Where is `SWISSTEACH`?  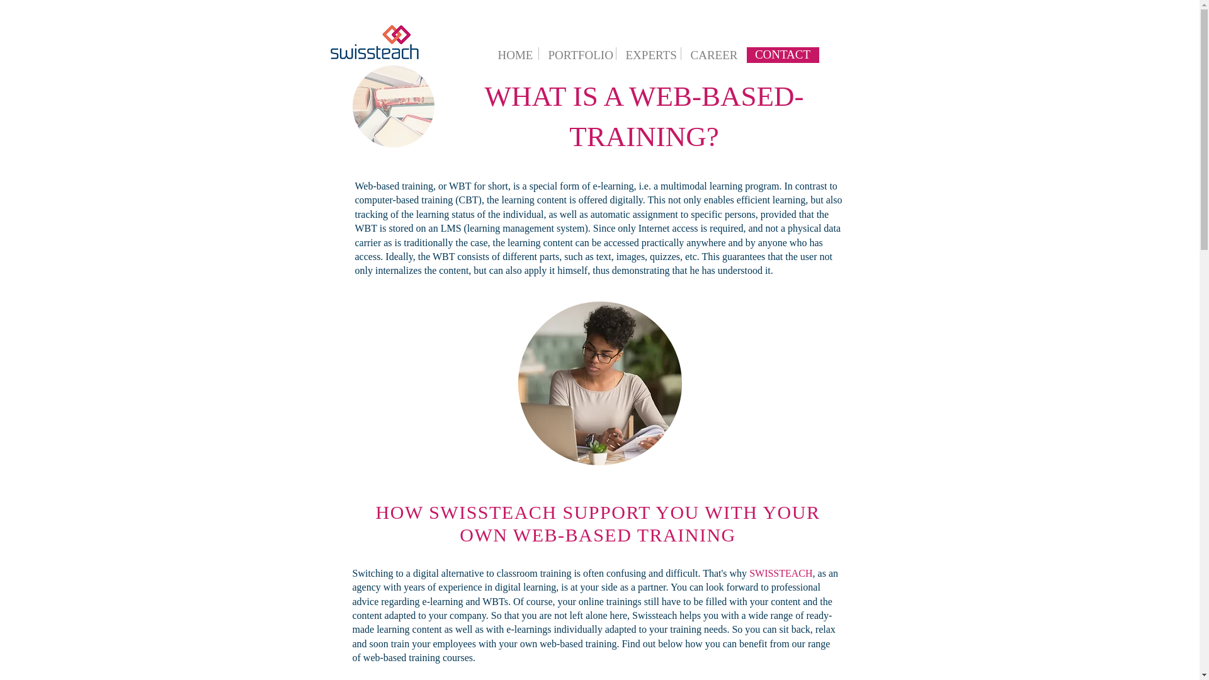 SWISSTEACH is located at coordinates (781, 573).